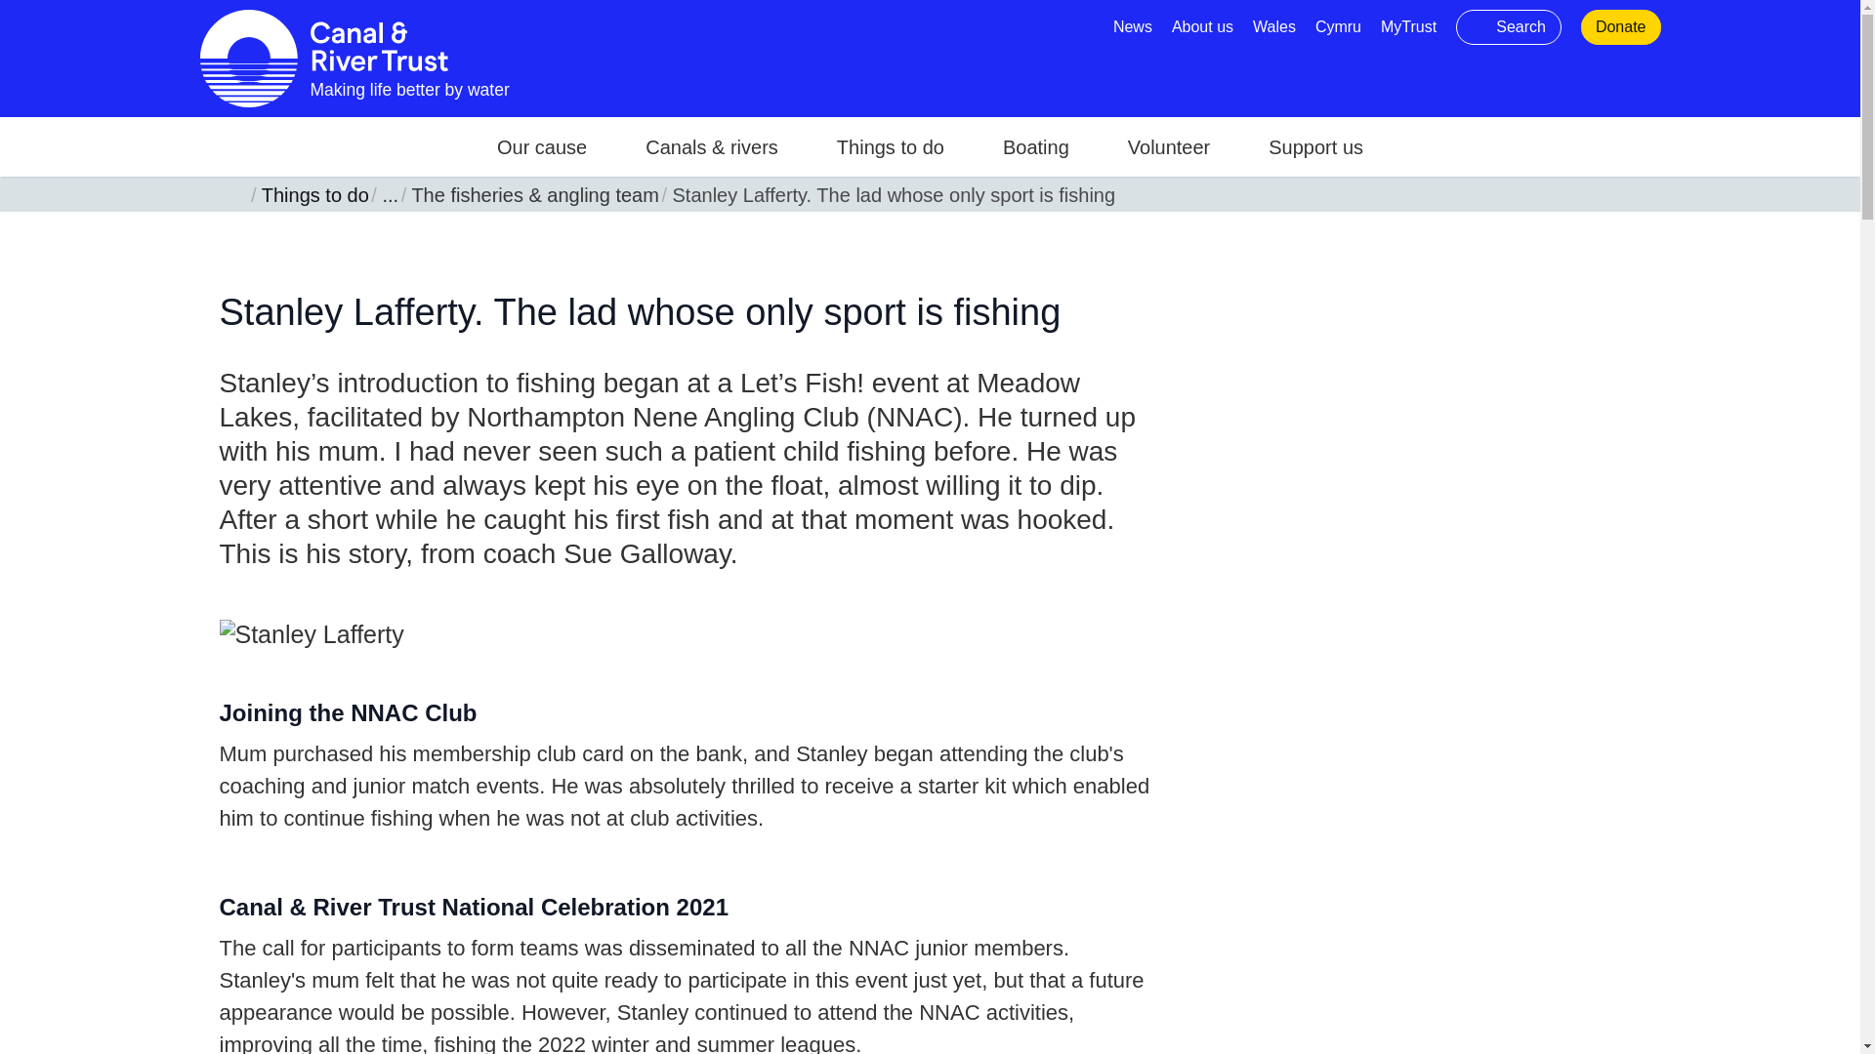 This screenshot has width=1875, height=1054. What do you see at coordinates (1408, 26) in the screenshot?
I see `MyTrust` at bounding box center [1408, 26].